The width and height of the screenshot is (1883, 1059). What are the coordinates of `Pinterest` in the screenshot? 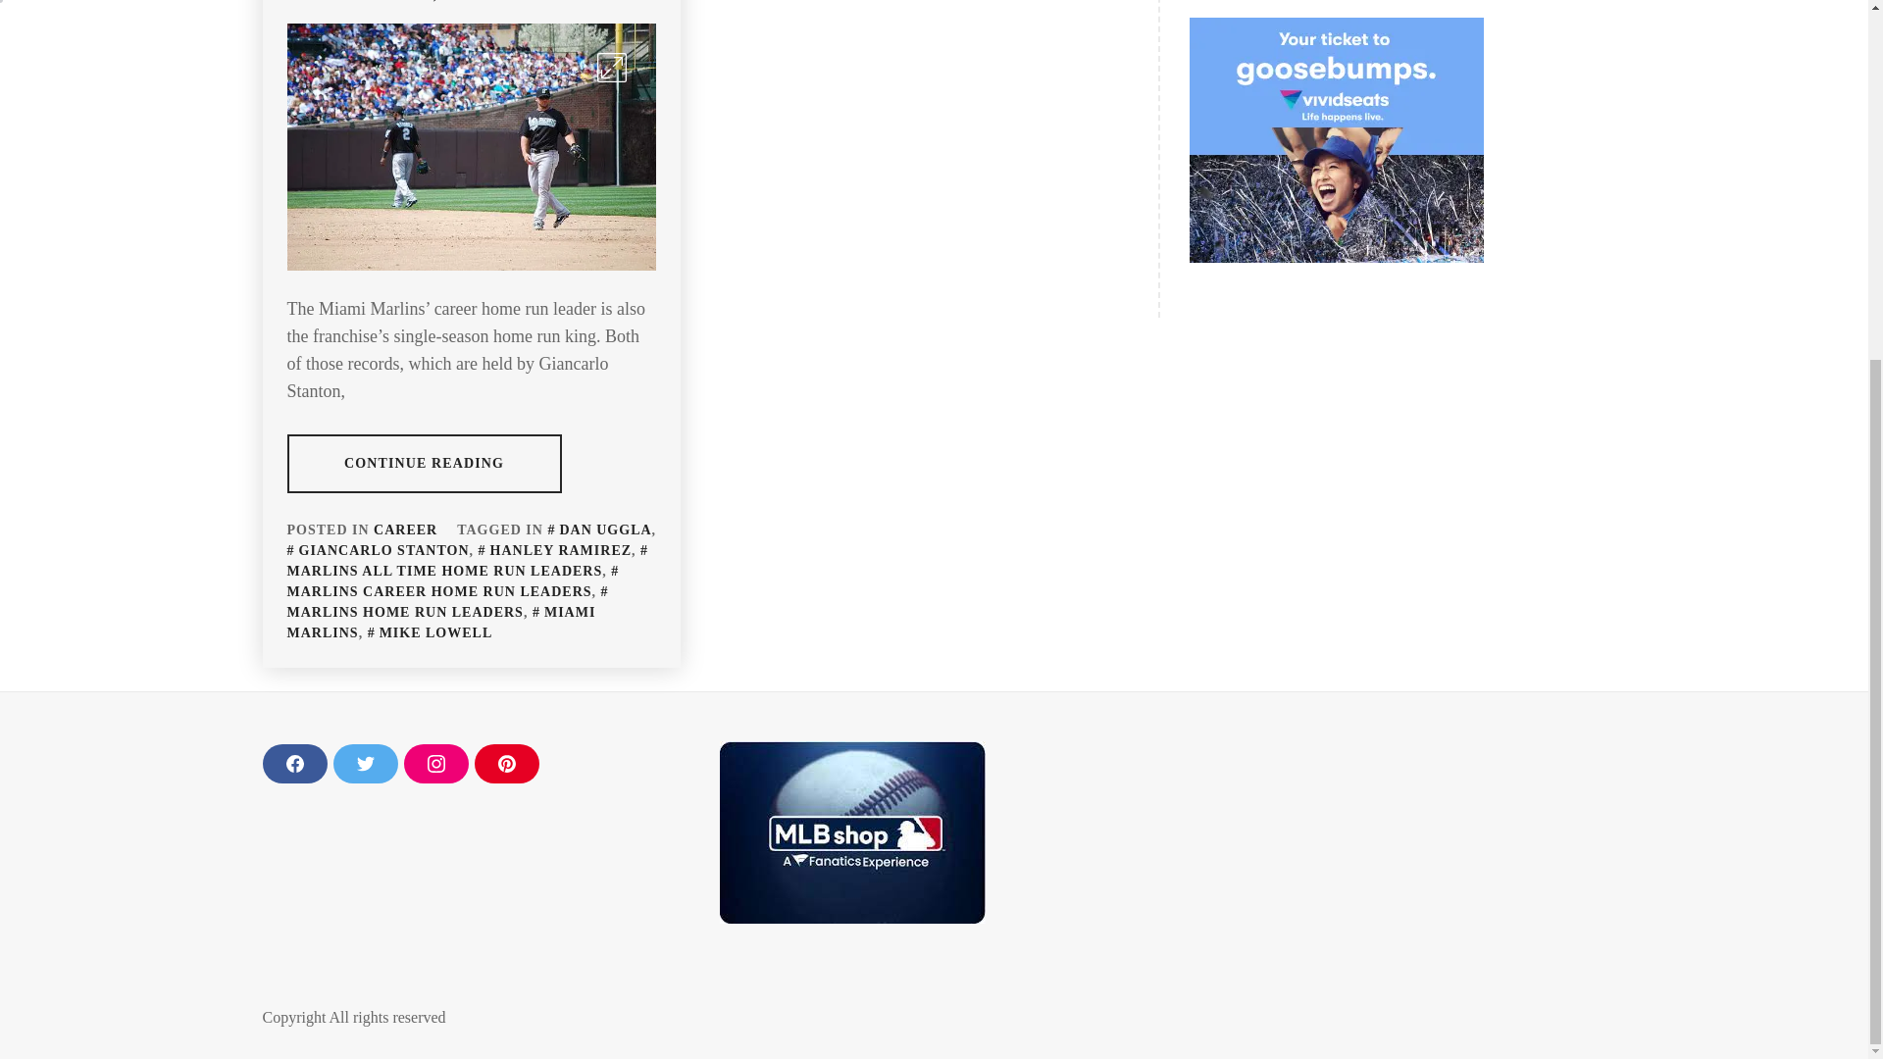 It's located at (506, 764).